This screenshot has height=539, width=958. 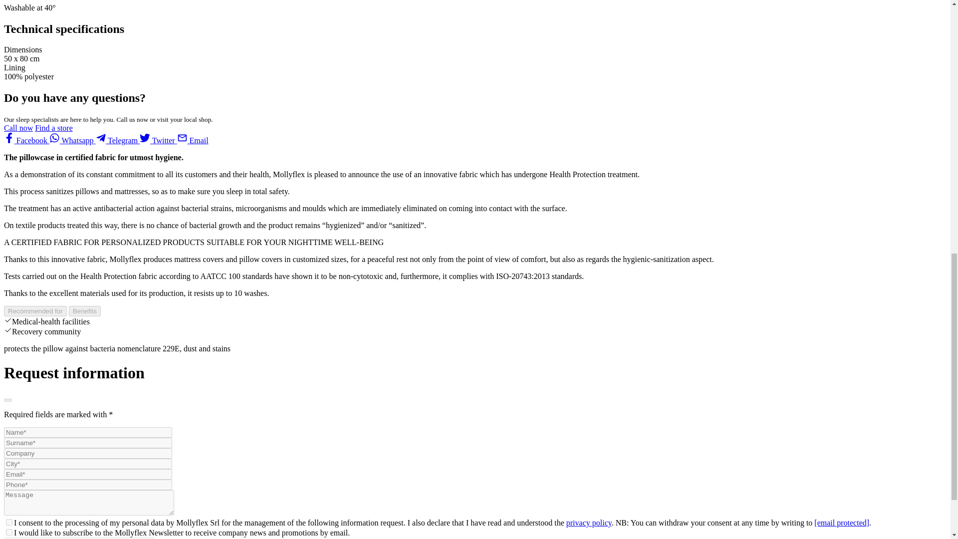 I want to click on Stores, so click(x=53, y=128).